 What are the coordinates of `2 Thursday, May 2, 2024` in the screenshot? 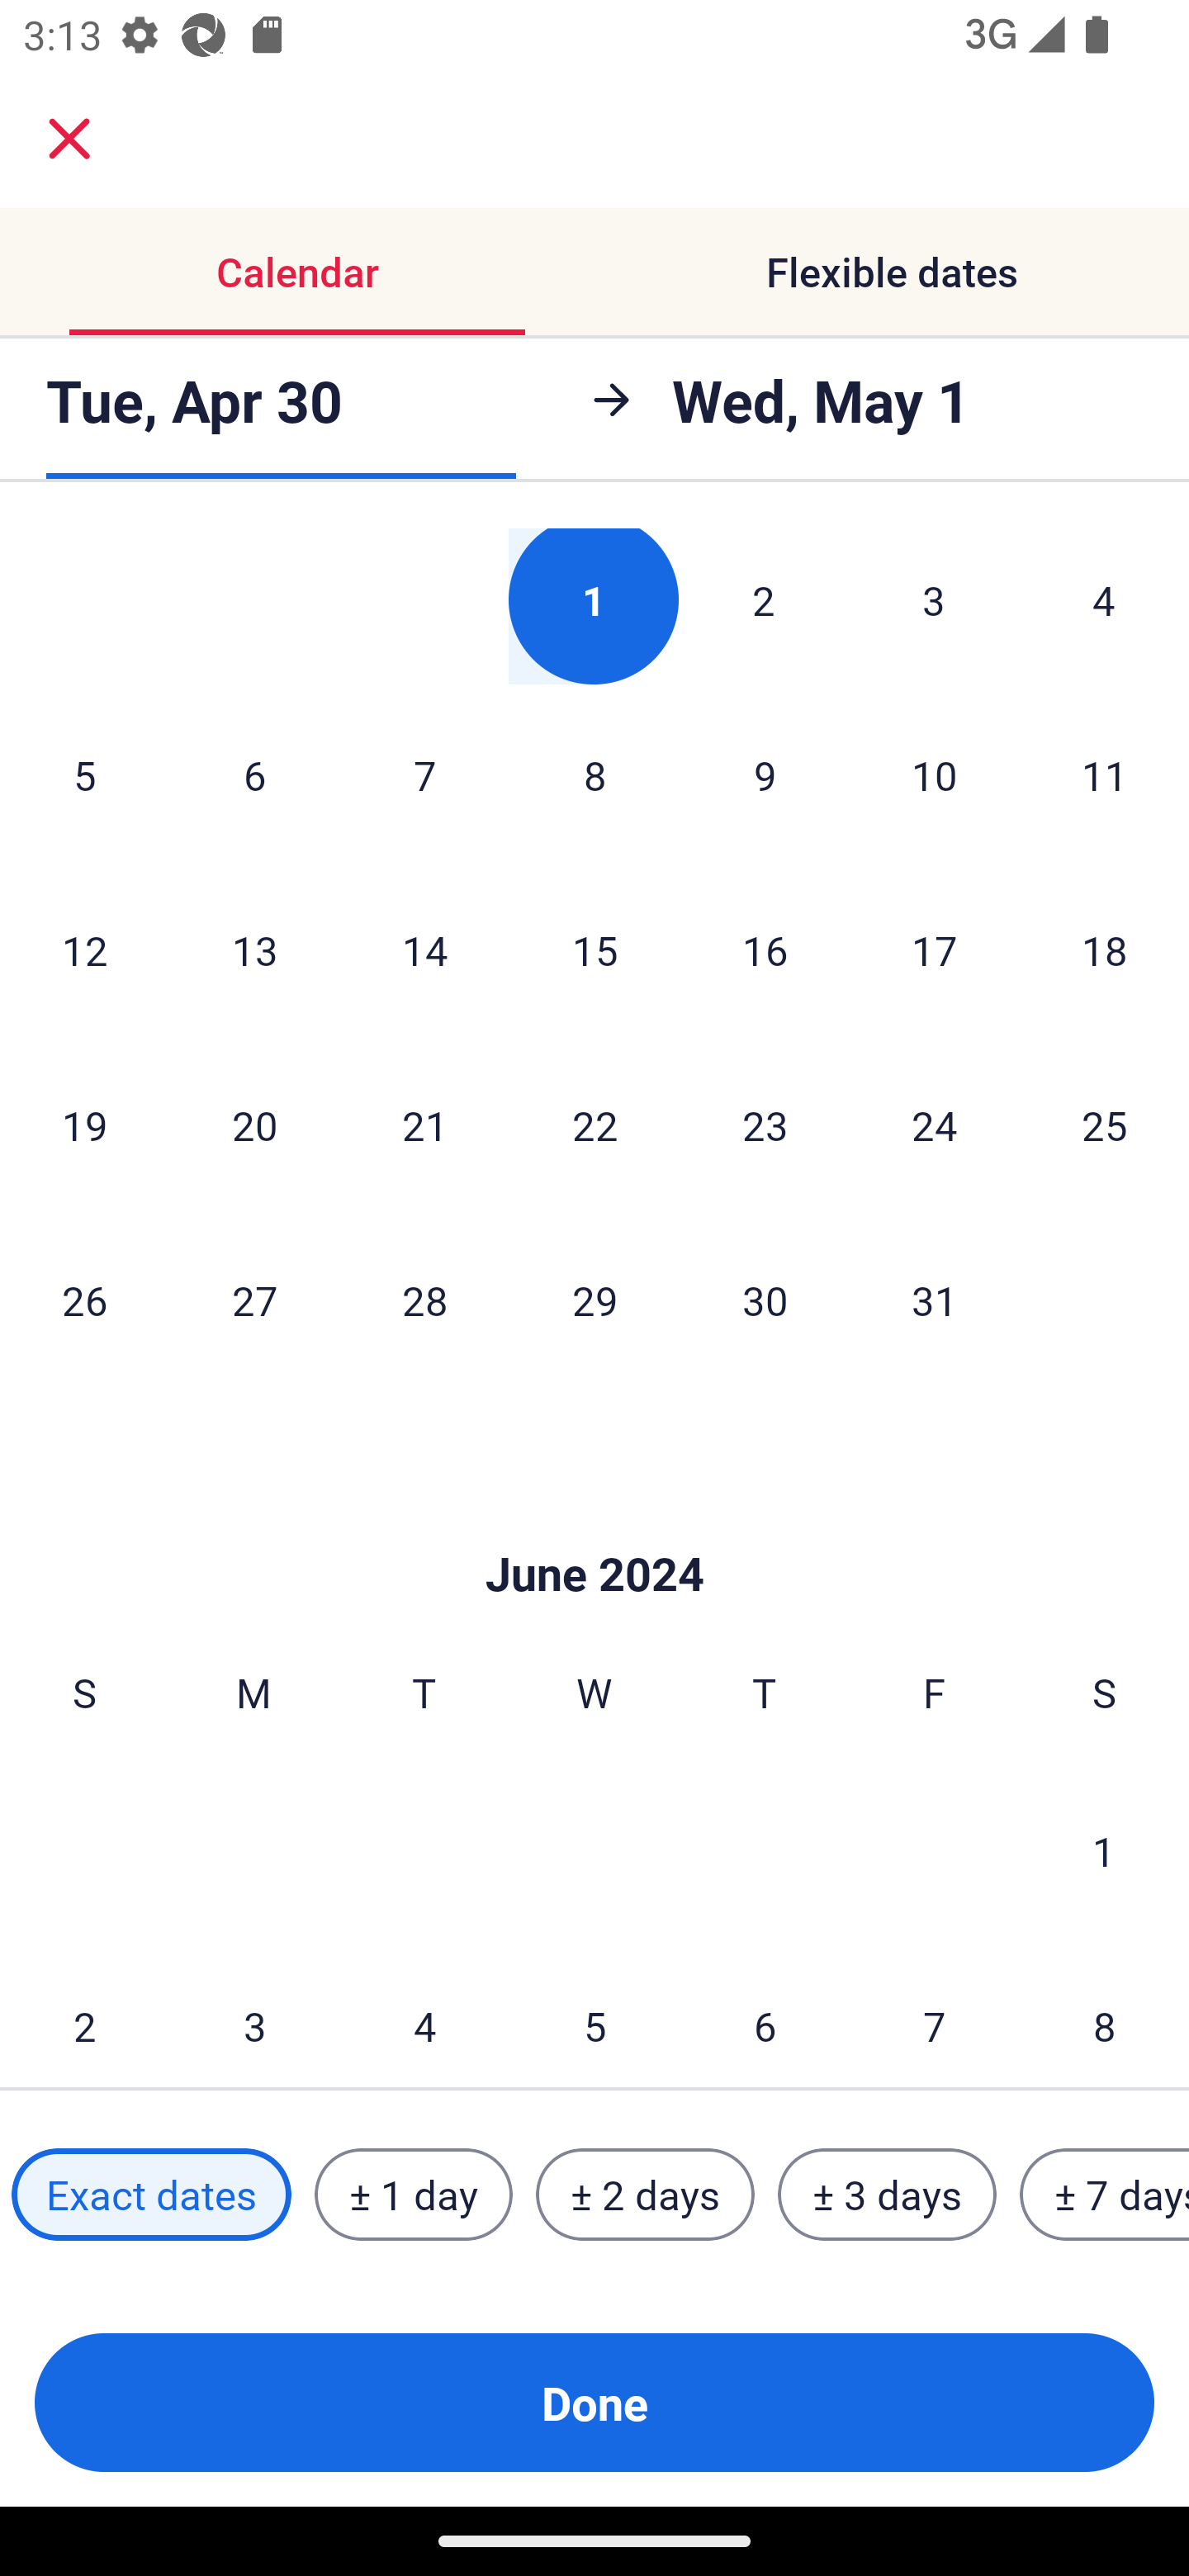 It's located at (764, 606).